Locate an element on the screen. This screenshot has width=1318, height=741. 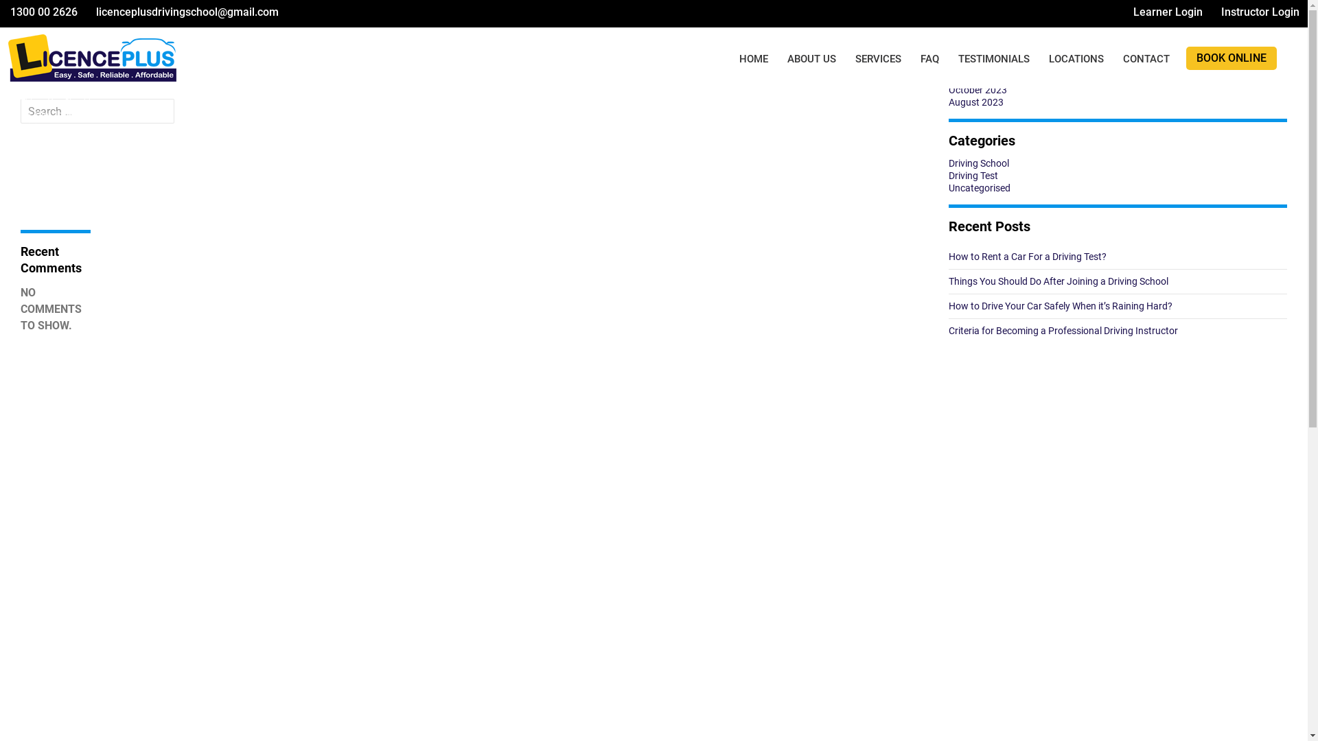
SEARCH is located at coordinates (86, 54).